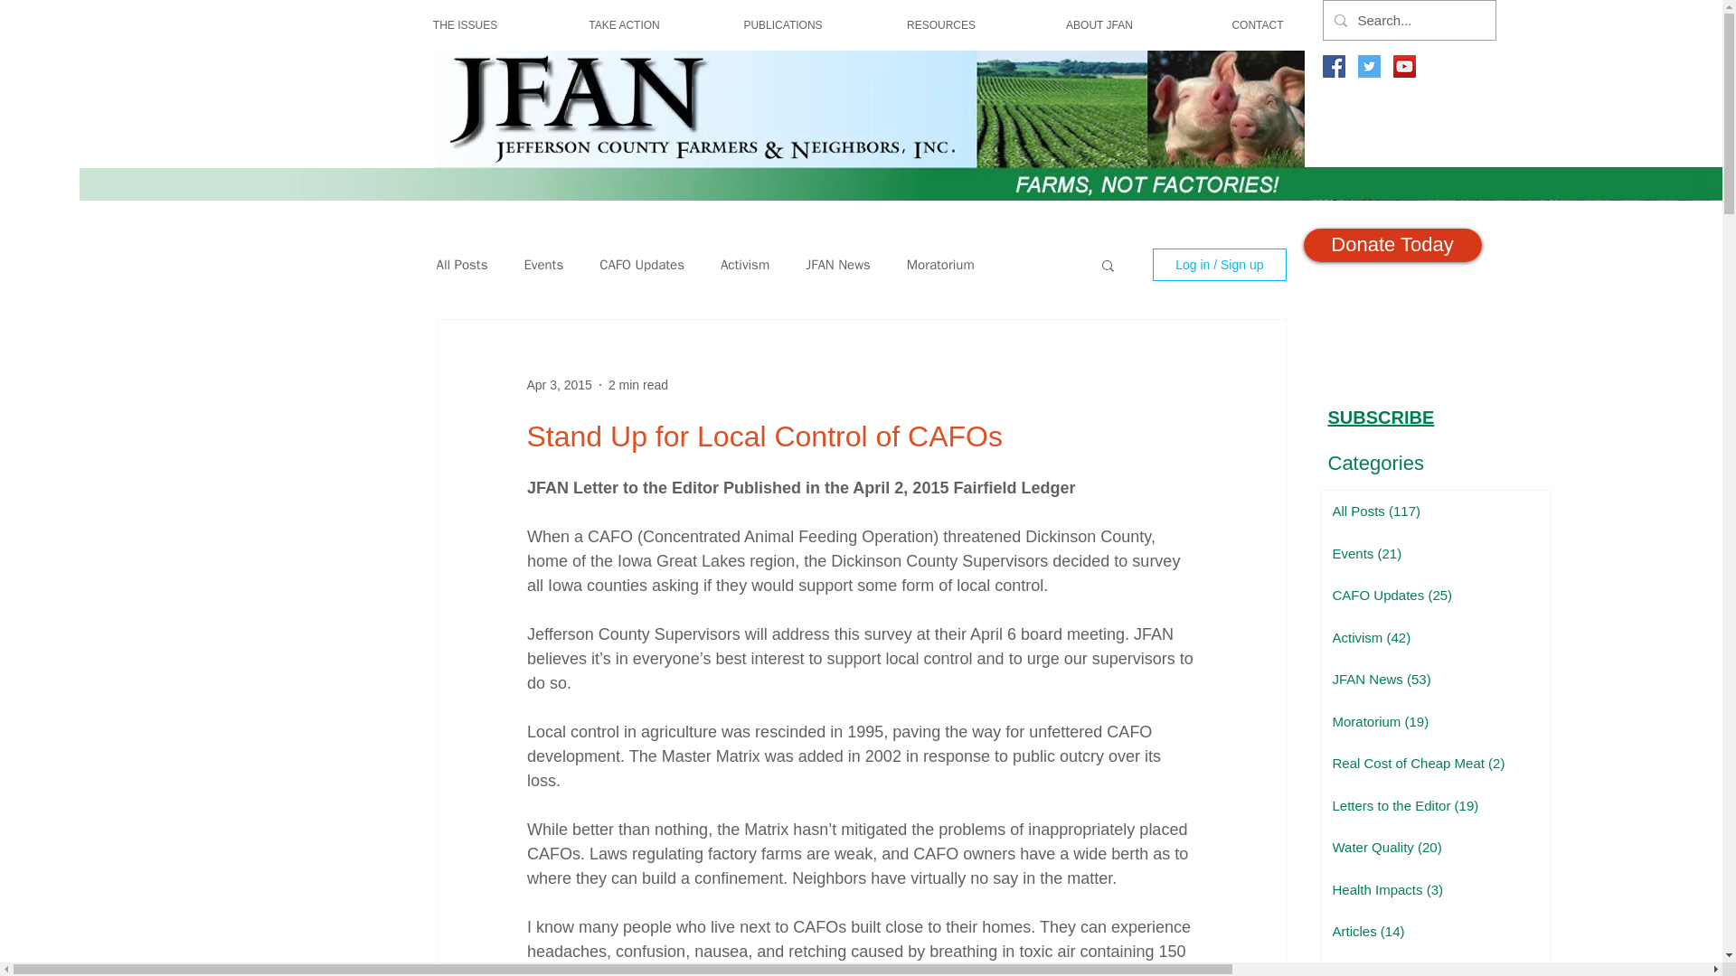 The image size is (1736, 976). What do you see at coordinates (559, 385) in the screenshot?
I see `Apr 3, 2015` at bounding box center [559, 385].